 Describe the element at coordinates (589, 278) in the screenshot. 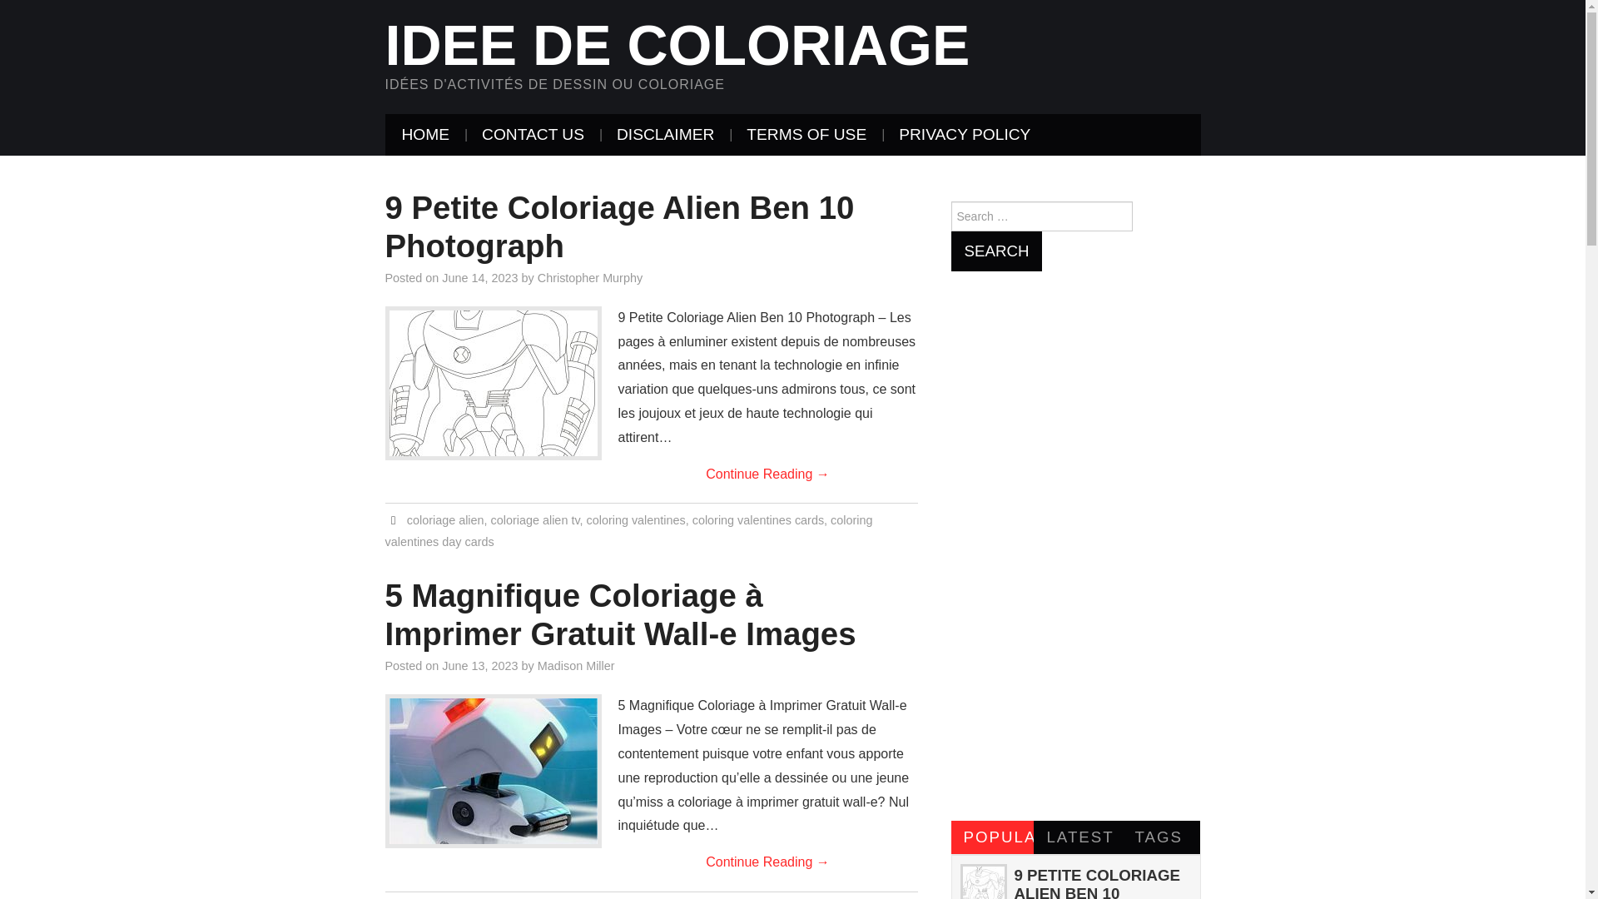

I see `Christopher Murphy` at that location.